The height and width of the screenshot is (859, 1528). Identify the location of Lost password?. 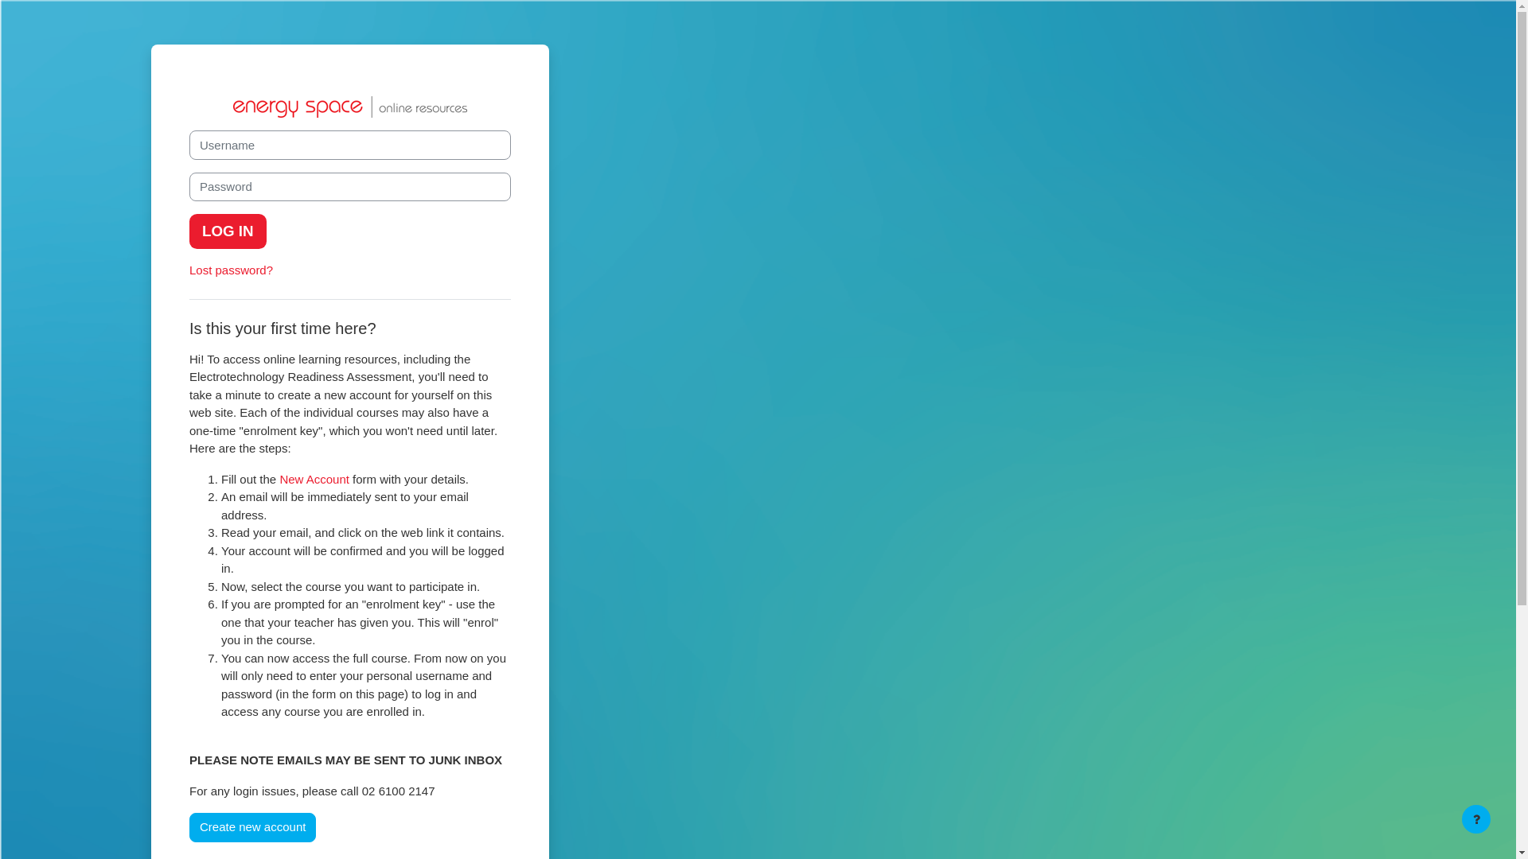
(231, 270).